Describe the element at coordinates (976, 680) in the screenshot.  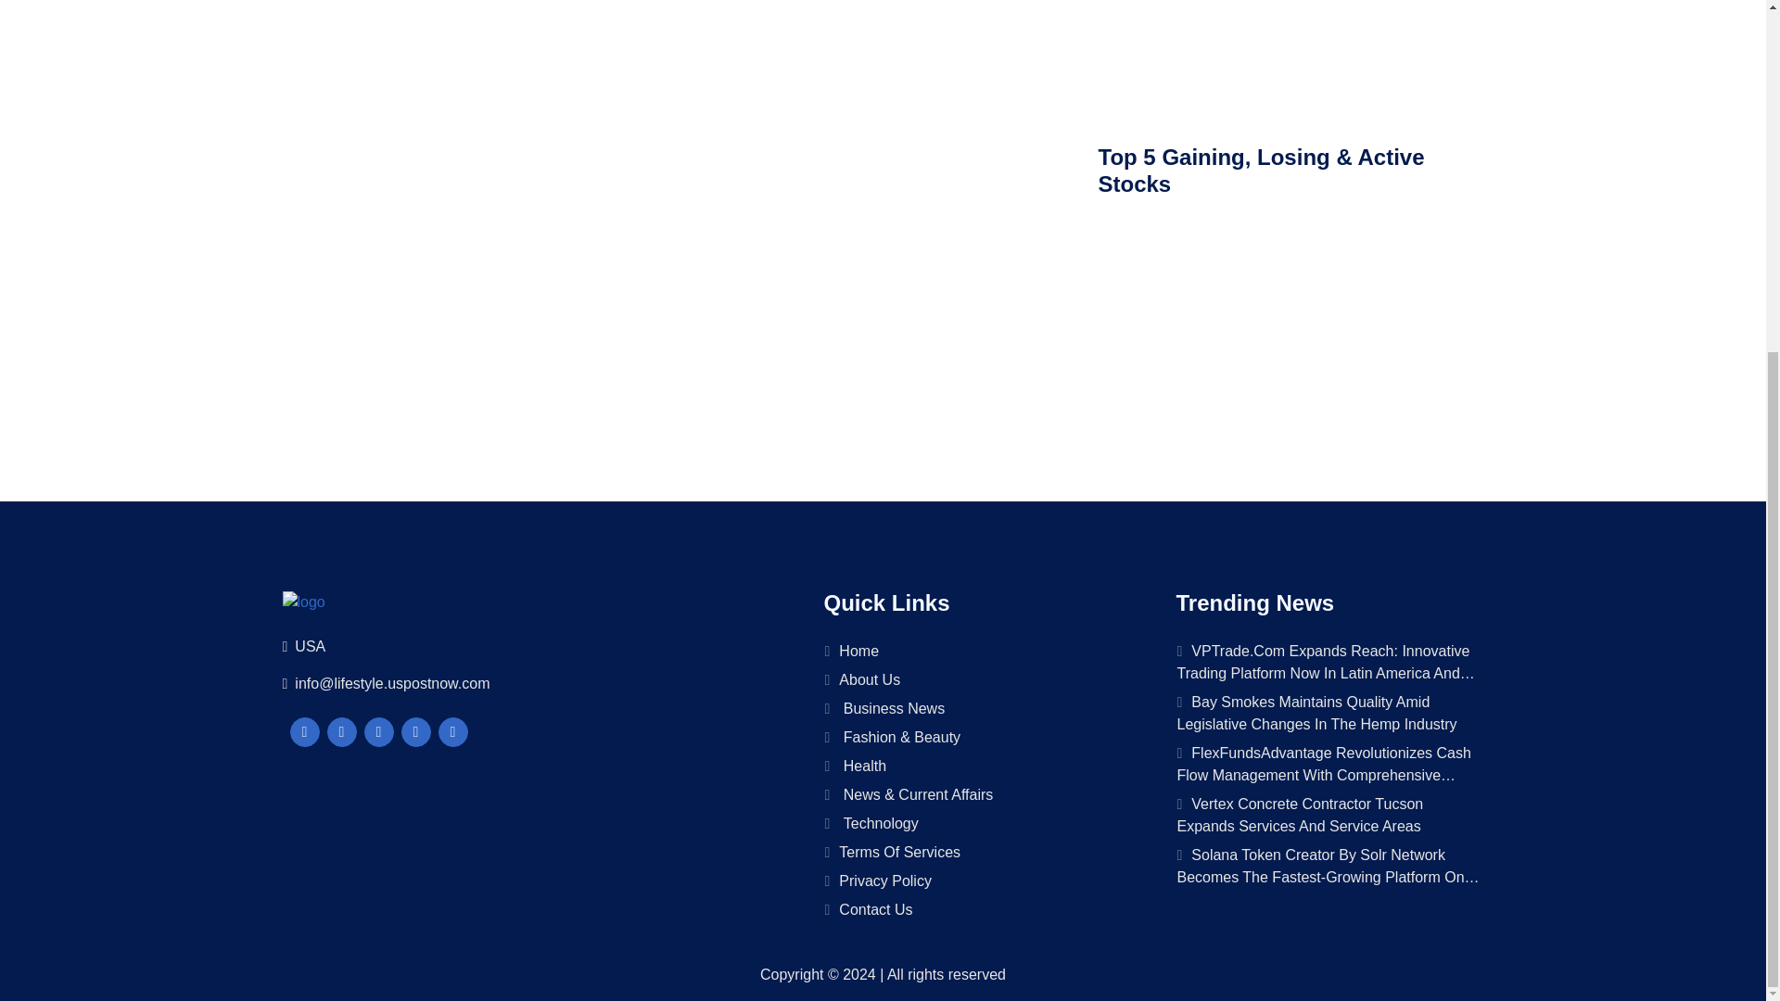
I see `About Us` at that location.